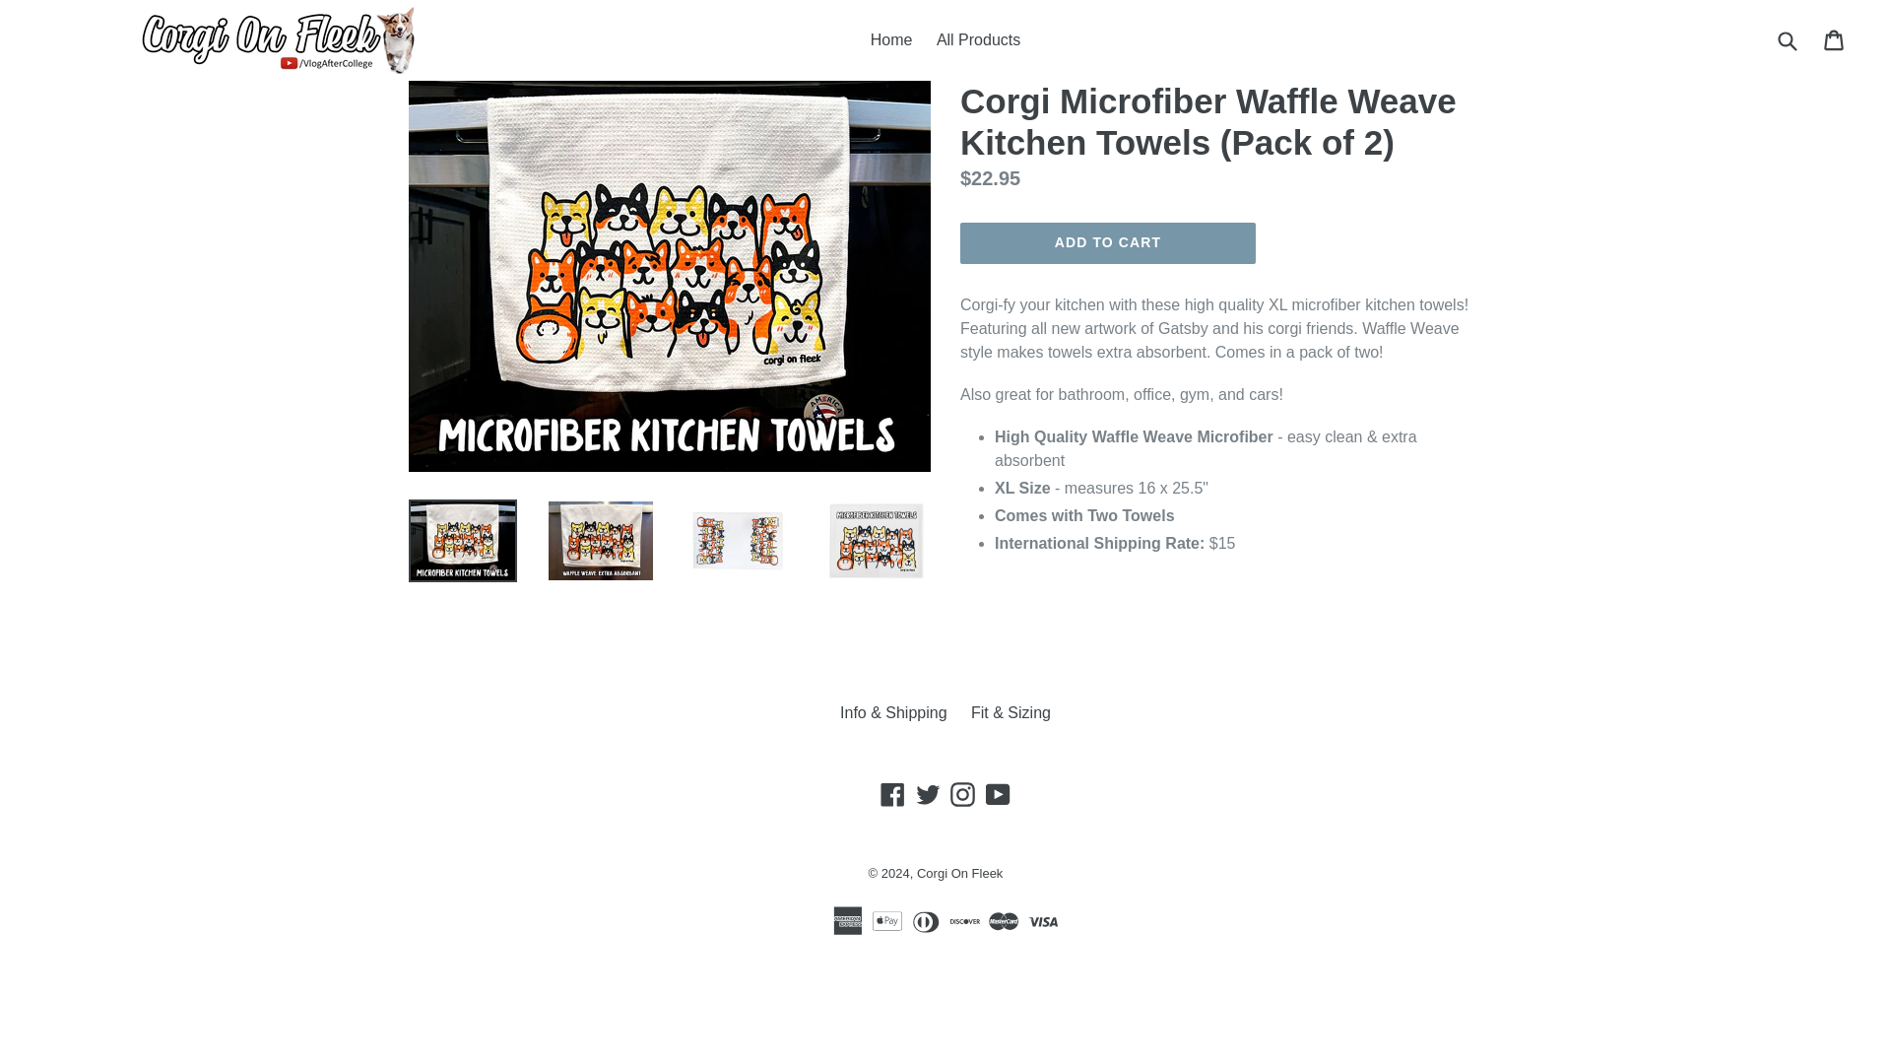  I want to click on Home, so click(890, 39).